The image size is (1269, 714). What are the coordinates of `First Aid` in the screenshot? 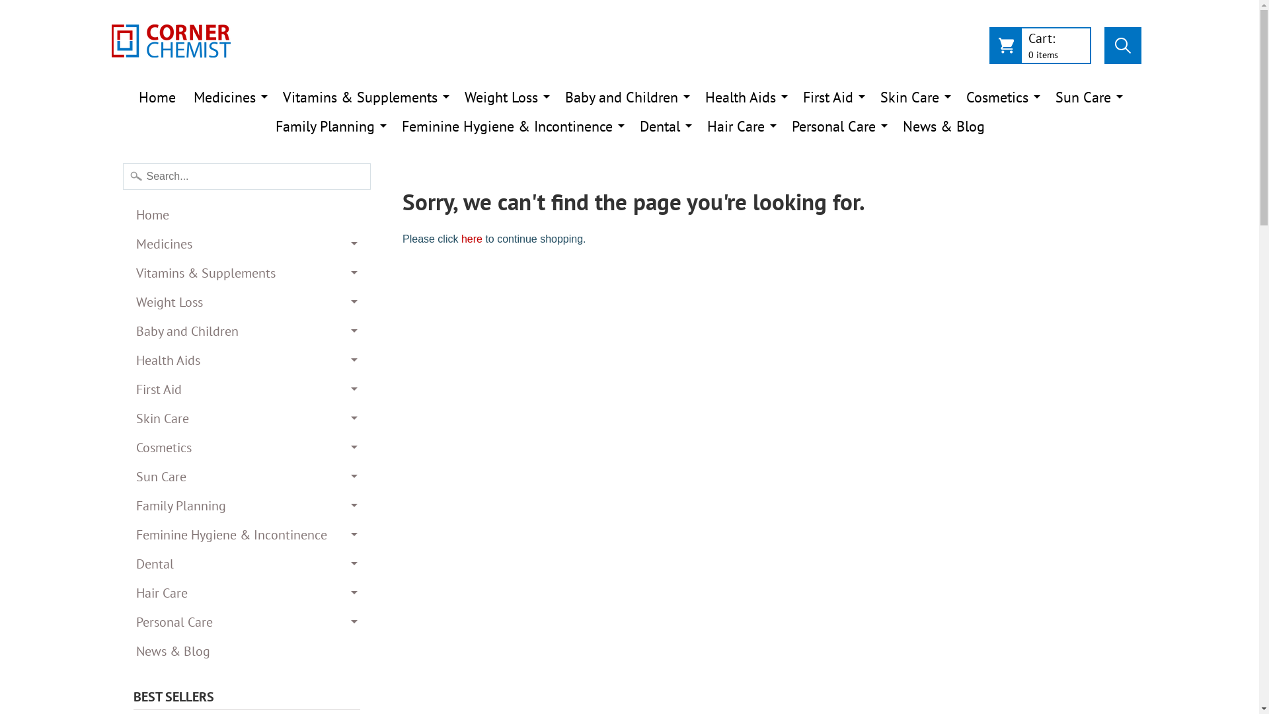 It's located at (833, 97).